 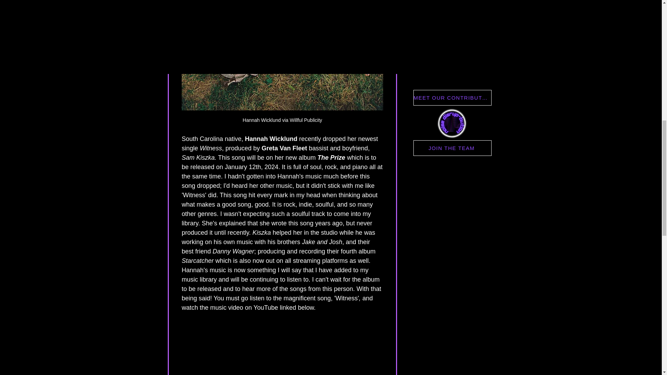 What do you see at coordinates (452, 98) in the screenshot?
I see `MEET OUR CONTRIBUTORS` at bounding box center [452, 98].